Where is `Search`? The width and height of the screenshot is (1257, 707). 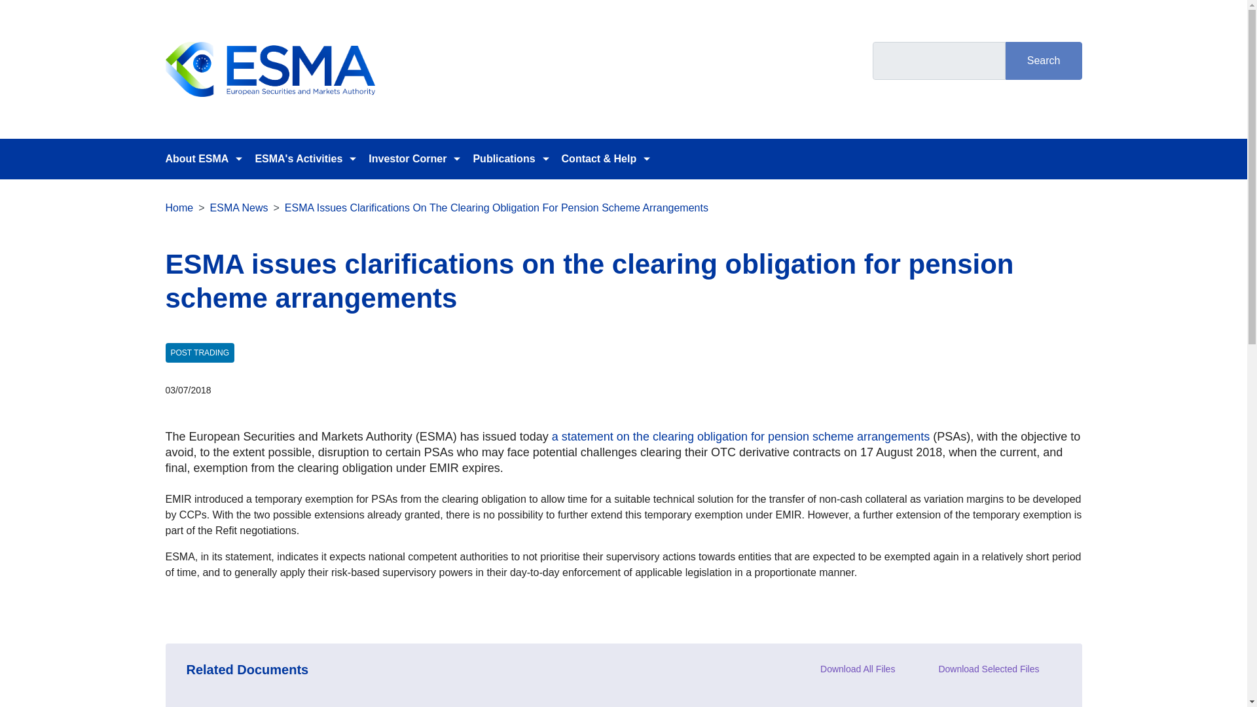 Search is located at coordinates (1044, 60).